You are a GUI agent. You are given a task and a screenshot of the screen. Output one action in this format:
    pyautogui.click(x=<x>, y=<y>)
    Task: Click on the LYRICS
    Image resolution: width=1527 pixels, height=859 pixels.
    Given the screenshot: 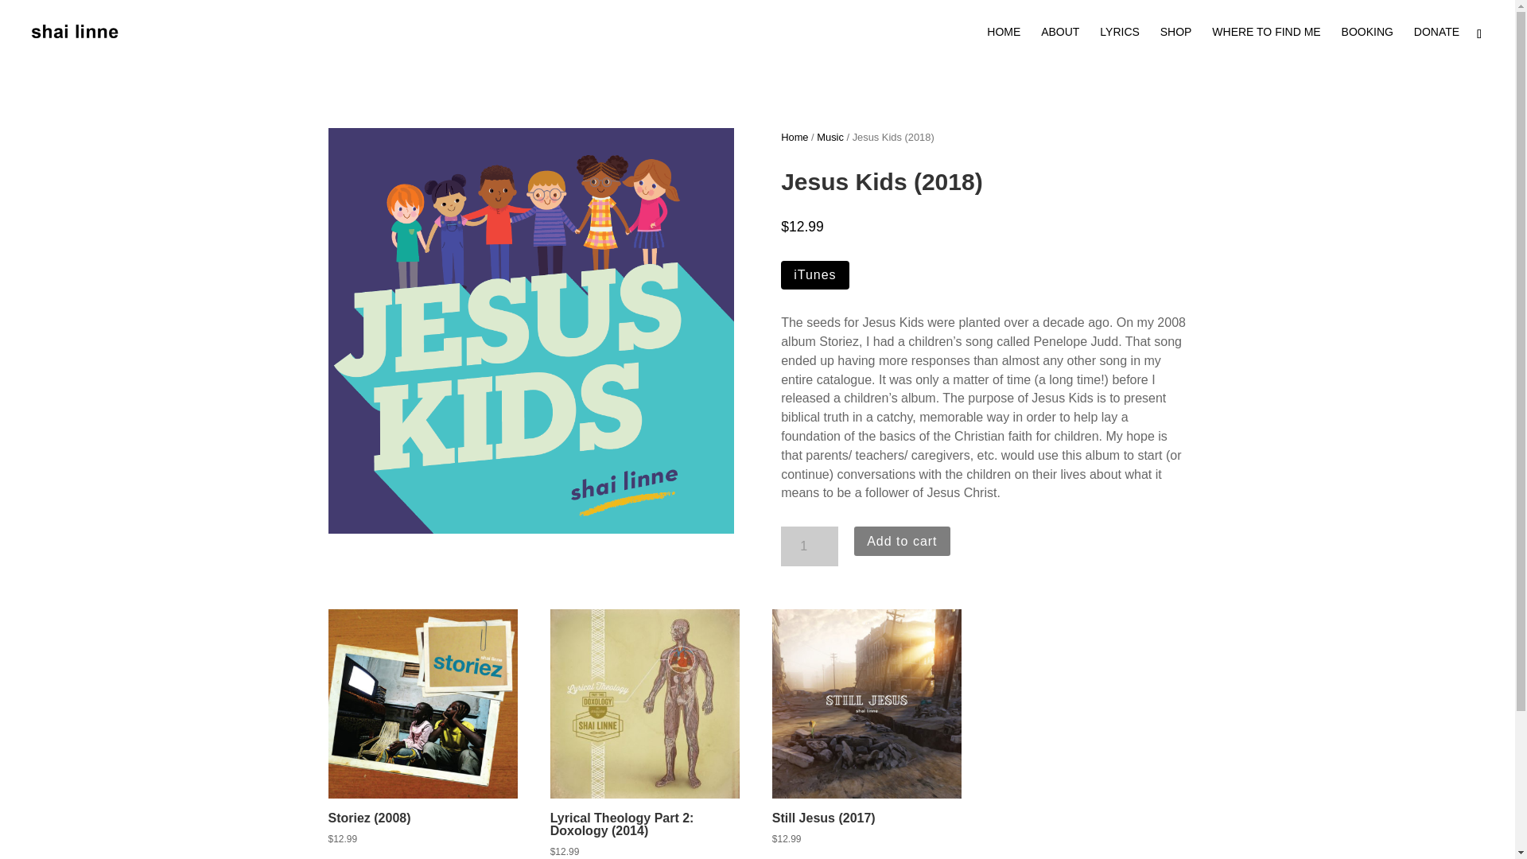 What is the action you would take?
    pyautogui.click(x=1119, y=45)
    